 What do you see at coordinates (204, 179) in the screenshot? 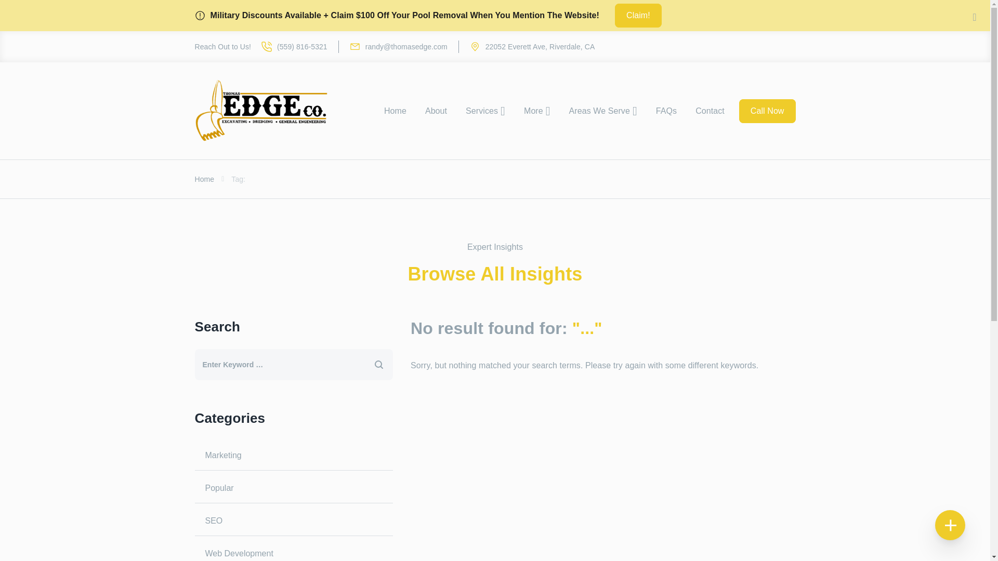
I see `Home` at bounding box center [204, 179].